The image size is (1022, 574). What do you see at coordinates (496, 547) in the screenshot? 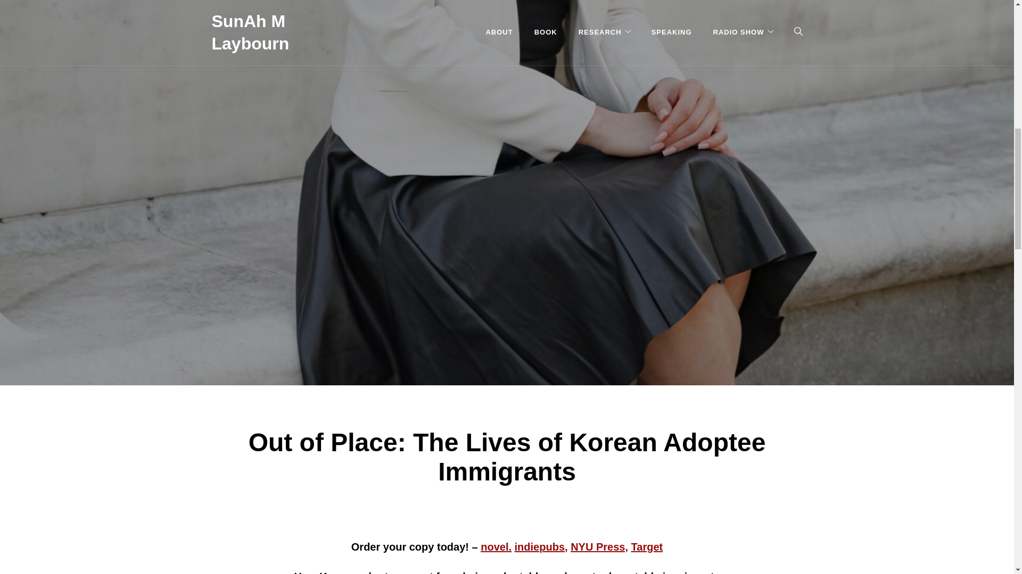
I see `novel.` at bounding box center [496, 547].